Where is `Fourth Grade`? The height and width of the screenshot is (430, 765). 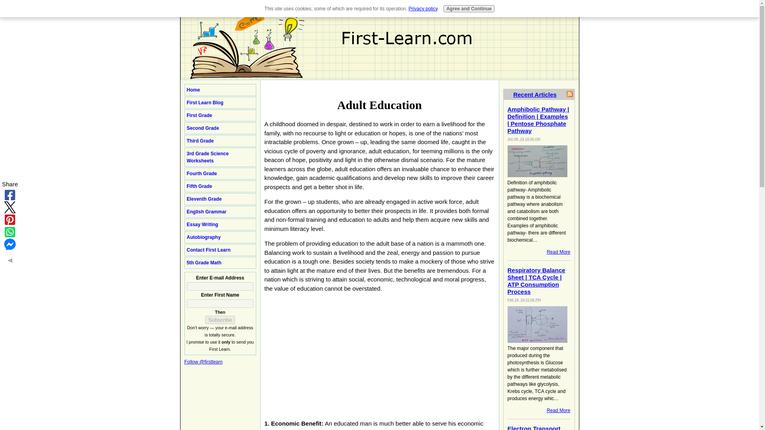
Fourth Grade is located at coordinates (220, 174).